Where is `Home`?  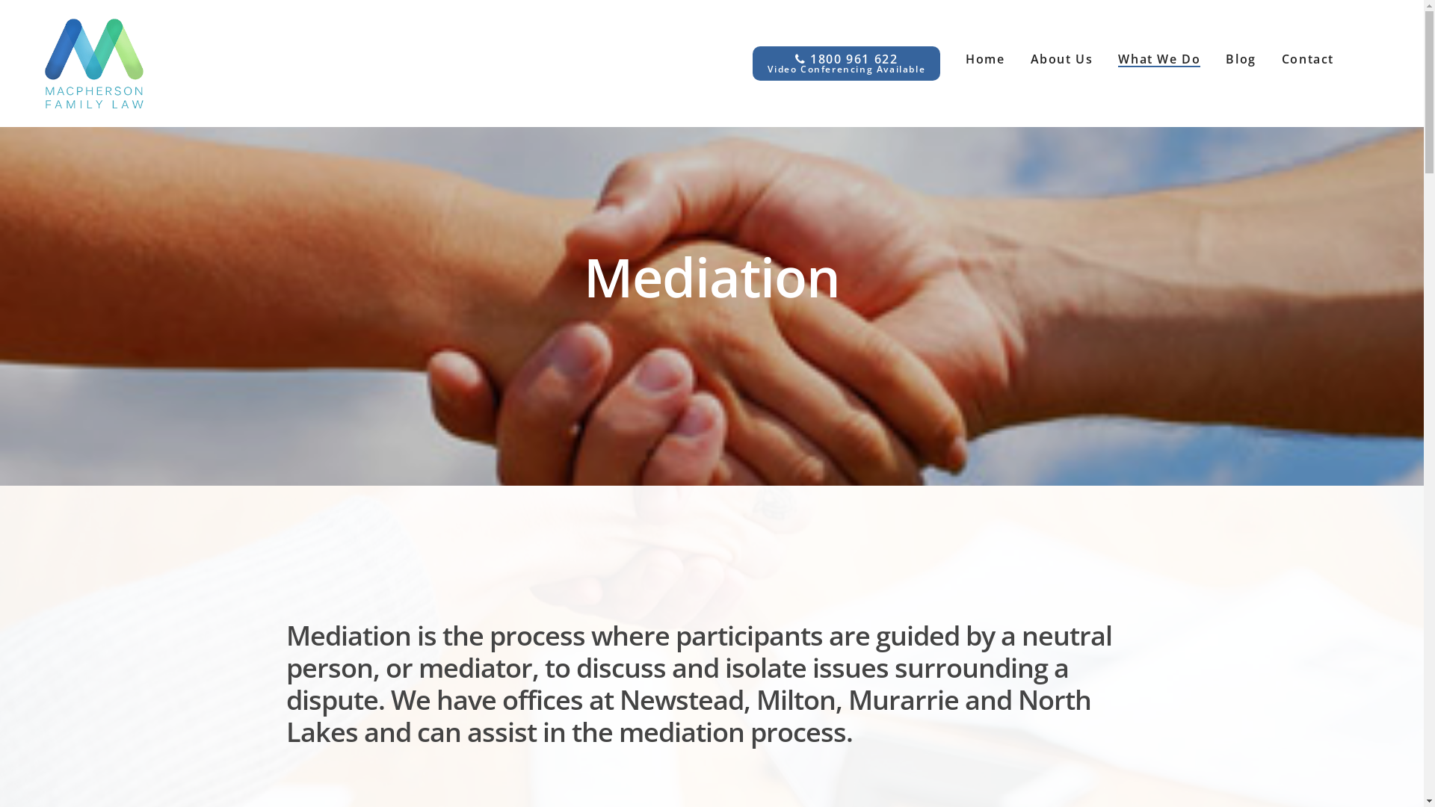
Home is located at coordinates (985, 59).